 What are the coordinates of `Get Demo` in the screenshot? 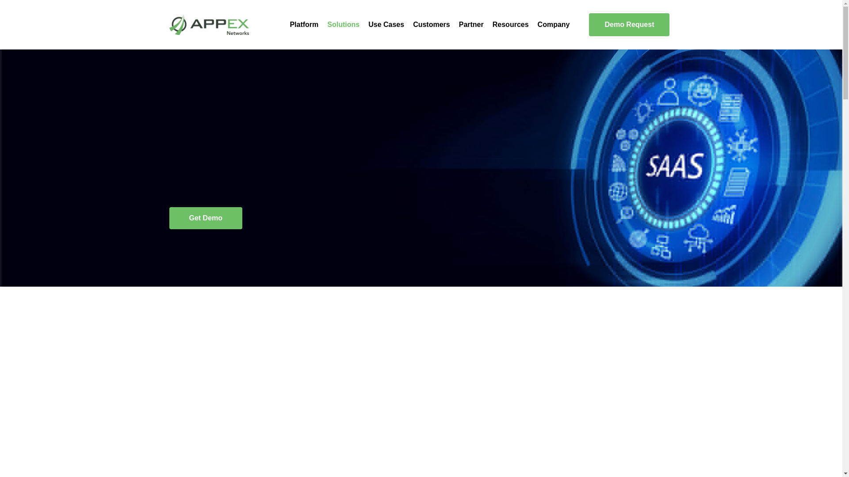 It's located at (205, 218).